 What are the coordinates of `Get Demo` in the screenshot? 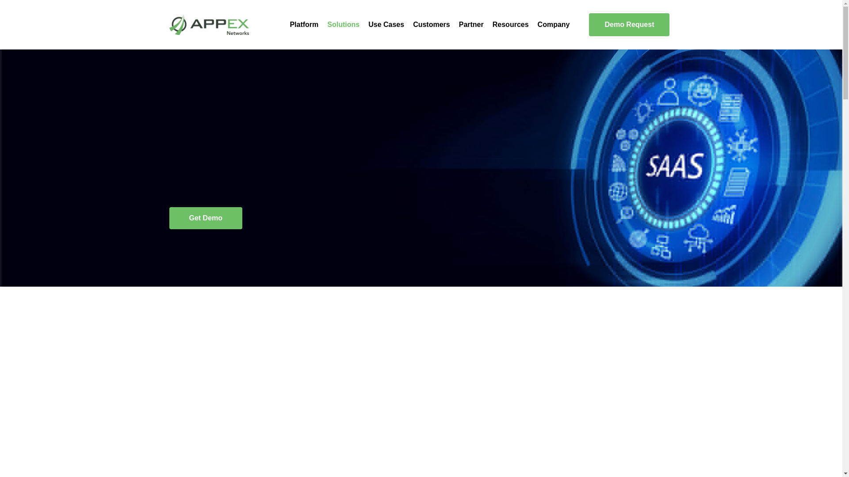 It's located at (205, 218).